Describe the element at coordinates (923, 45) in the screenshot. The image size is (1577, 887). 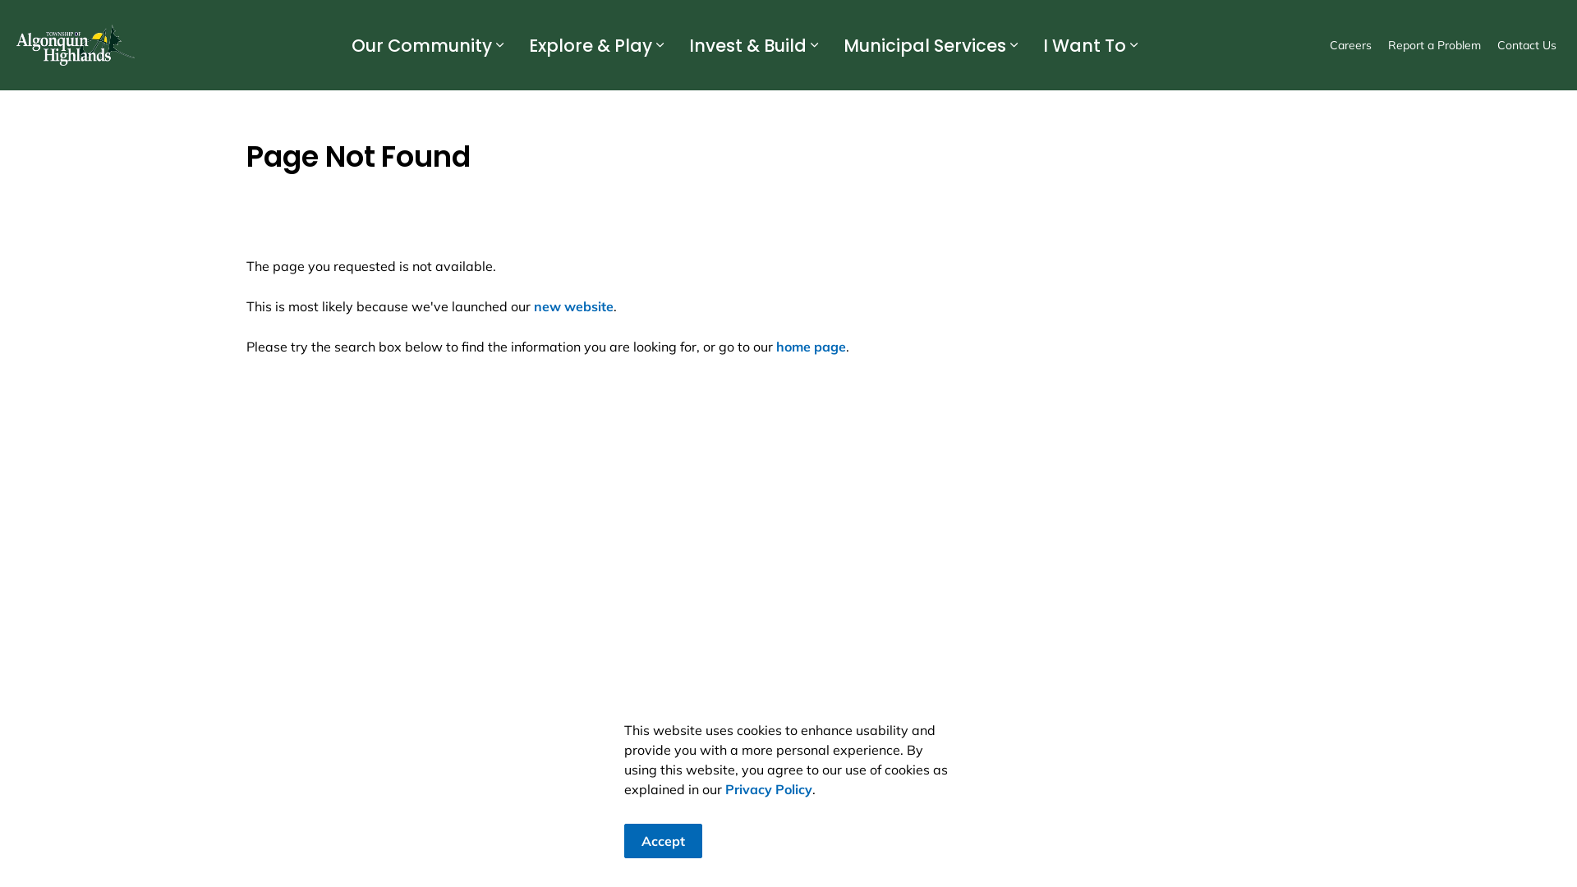
I see `Municipal Services` at that location.